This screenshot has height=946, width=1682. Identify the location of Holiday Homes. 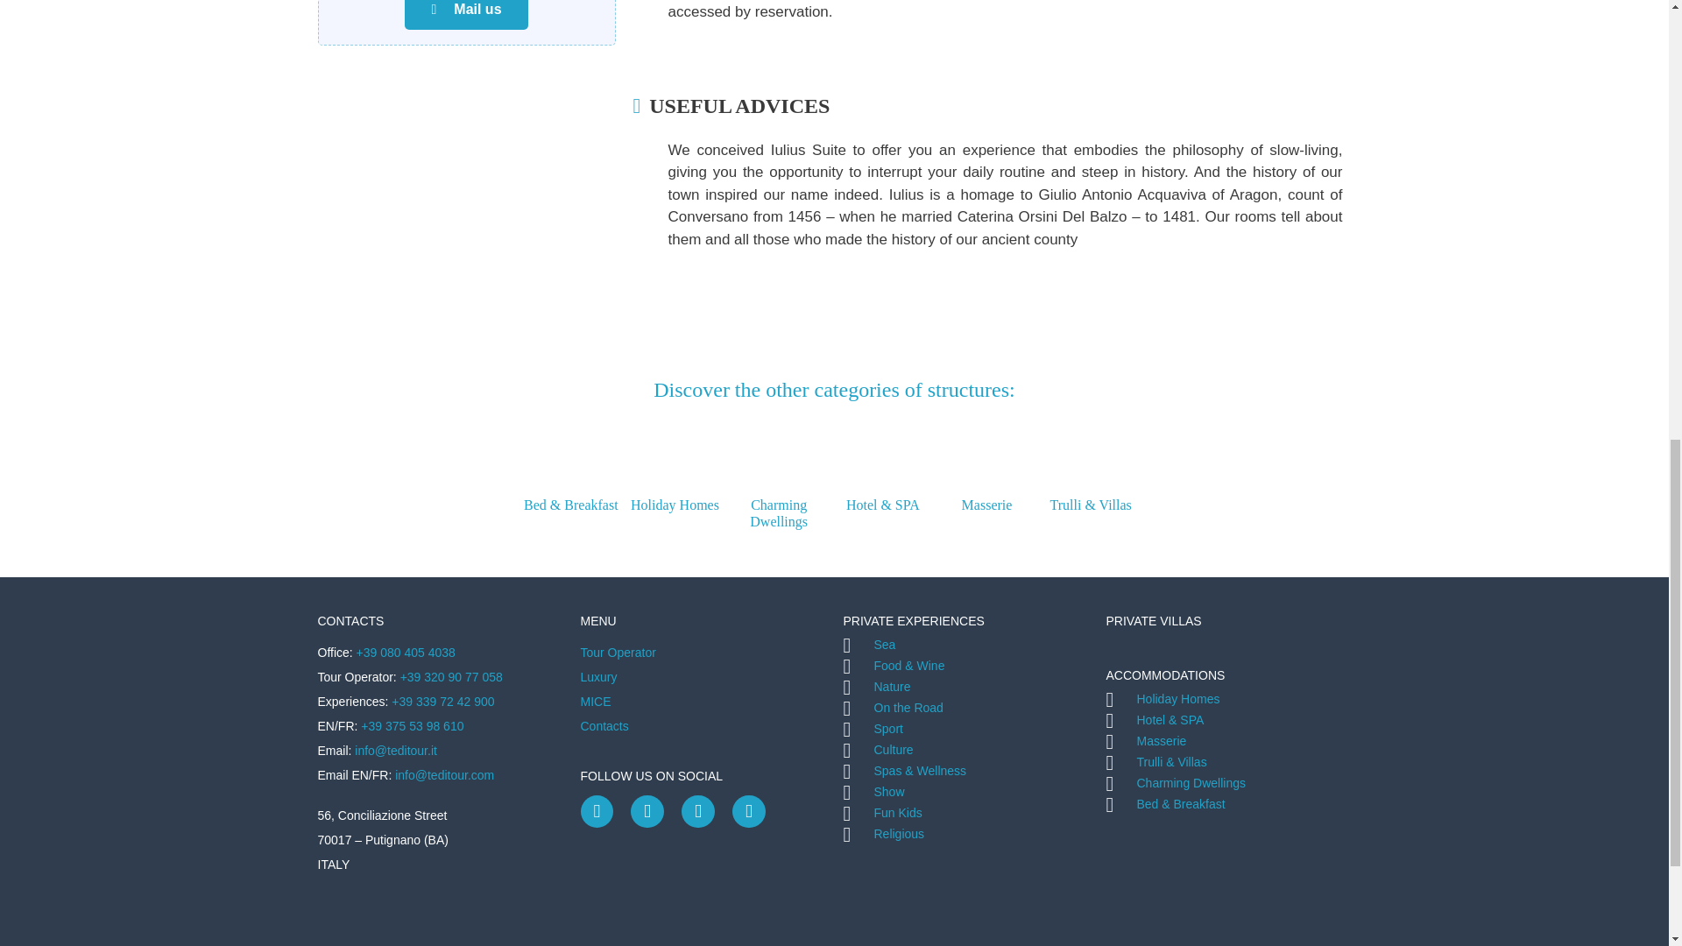
(675, 480).